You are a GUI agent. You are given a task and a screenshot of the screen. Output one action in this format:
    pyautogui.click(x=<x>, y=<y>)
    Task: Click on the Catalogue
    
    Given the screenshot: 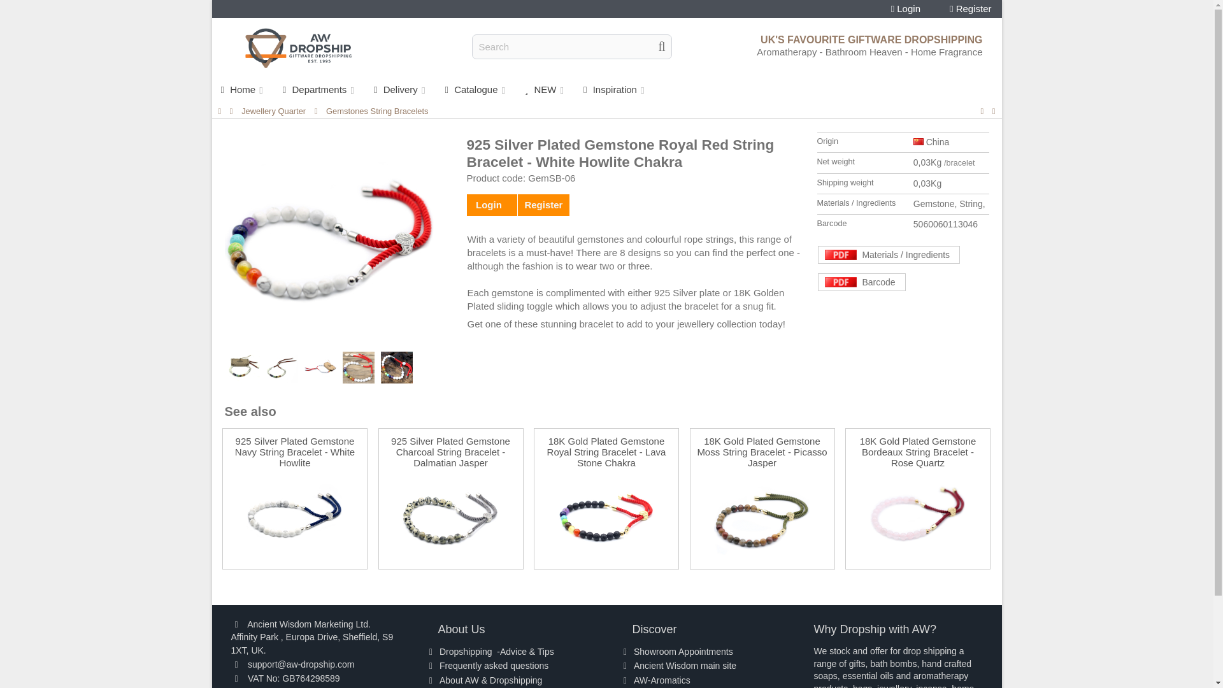 What is the action you would take?
    pyautogui.click(x=476, y=89)
    